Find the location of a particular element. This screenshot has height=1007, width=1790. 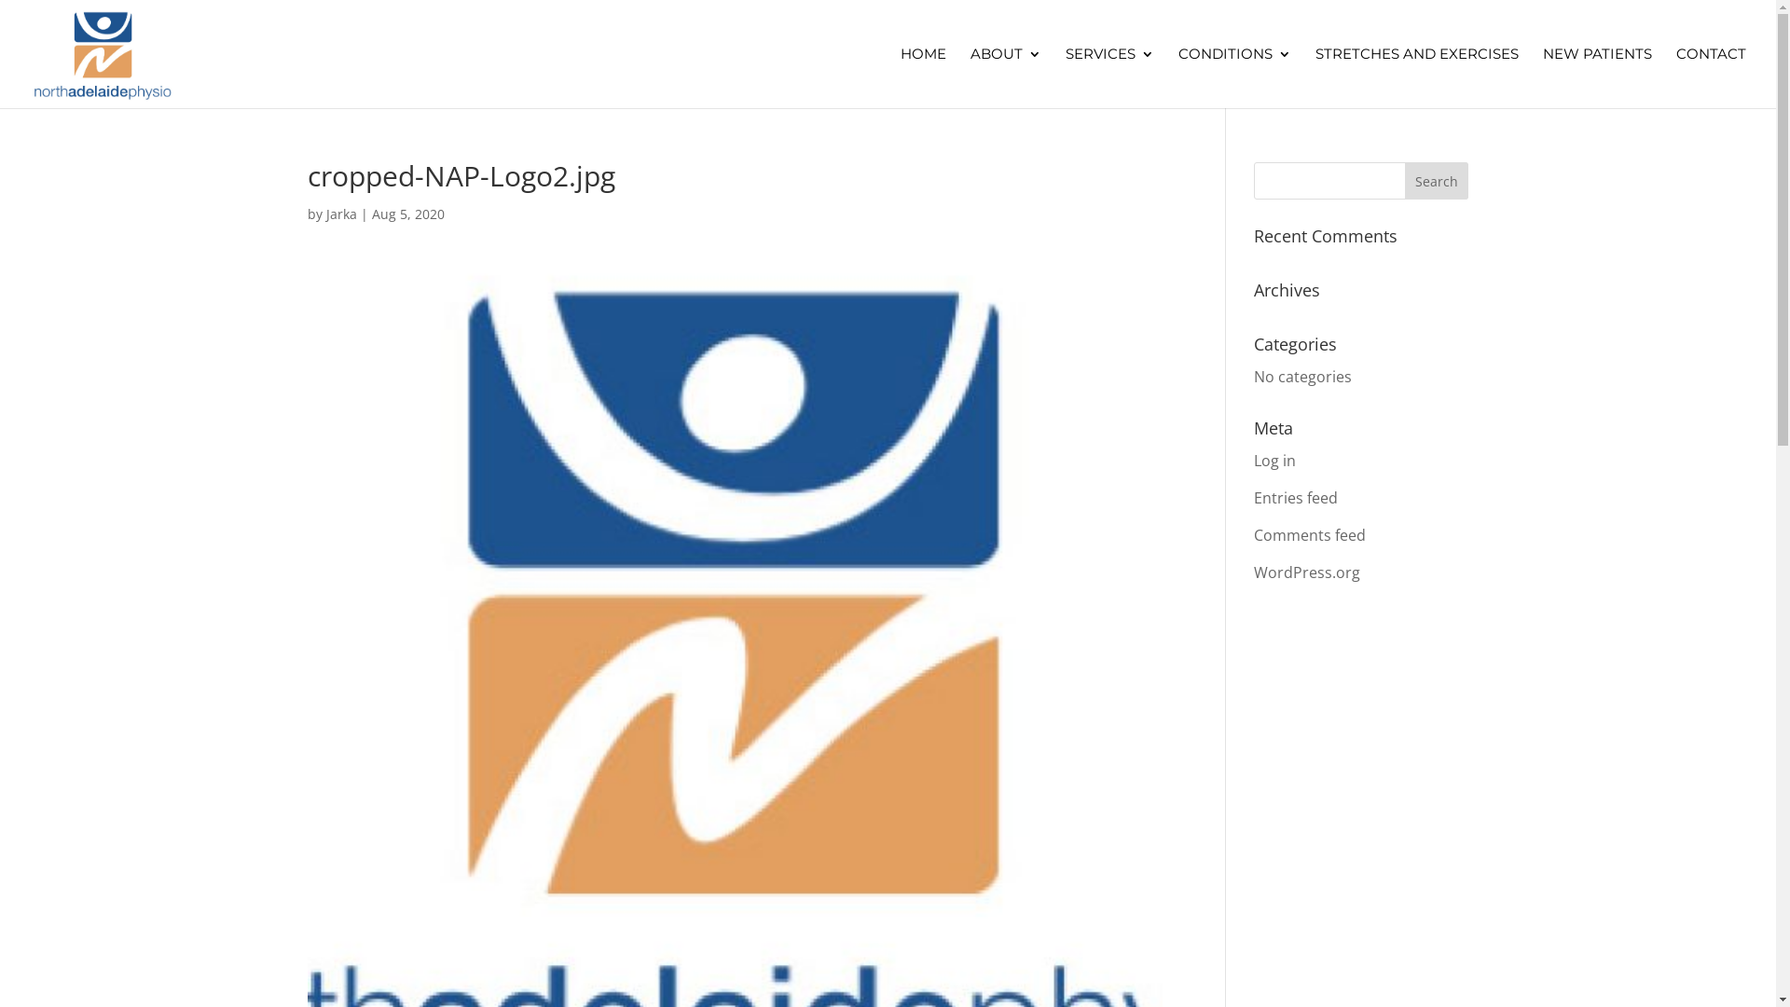

WordPress.org is located at coordinates (1307, 572).